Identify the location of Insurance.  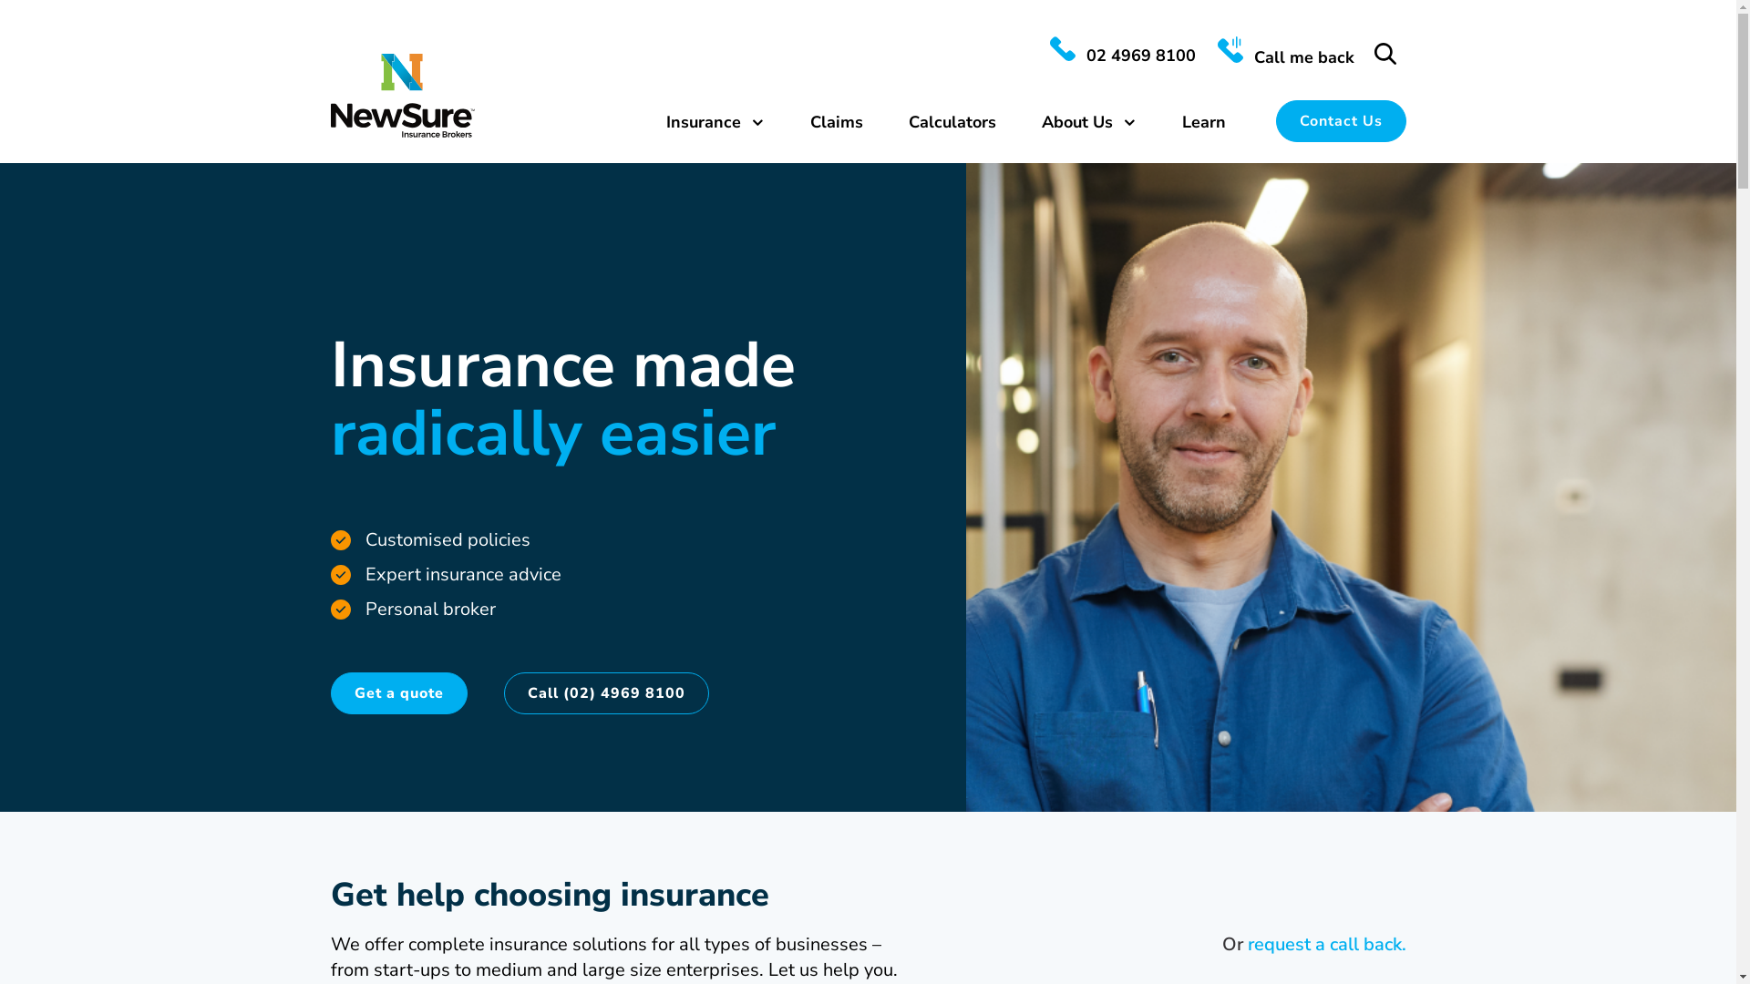
(715, 121).